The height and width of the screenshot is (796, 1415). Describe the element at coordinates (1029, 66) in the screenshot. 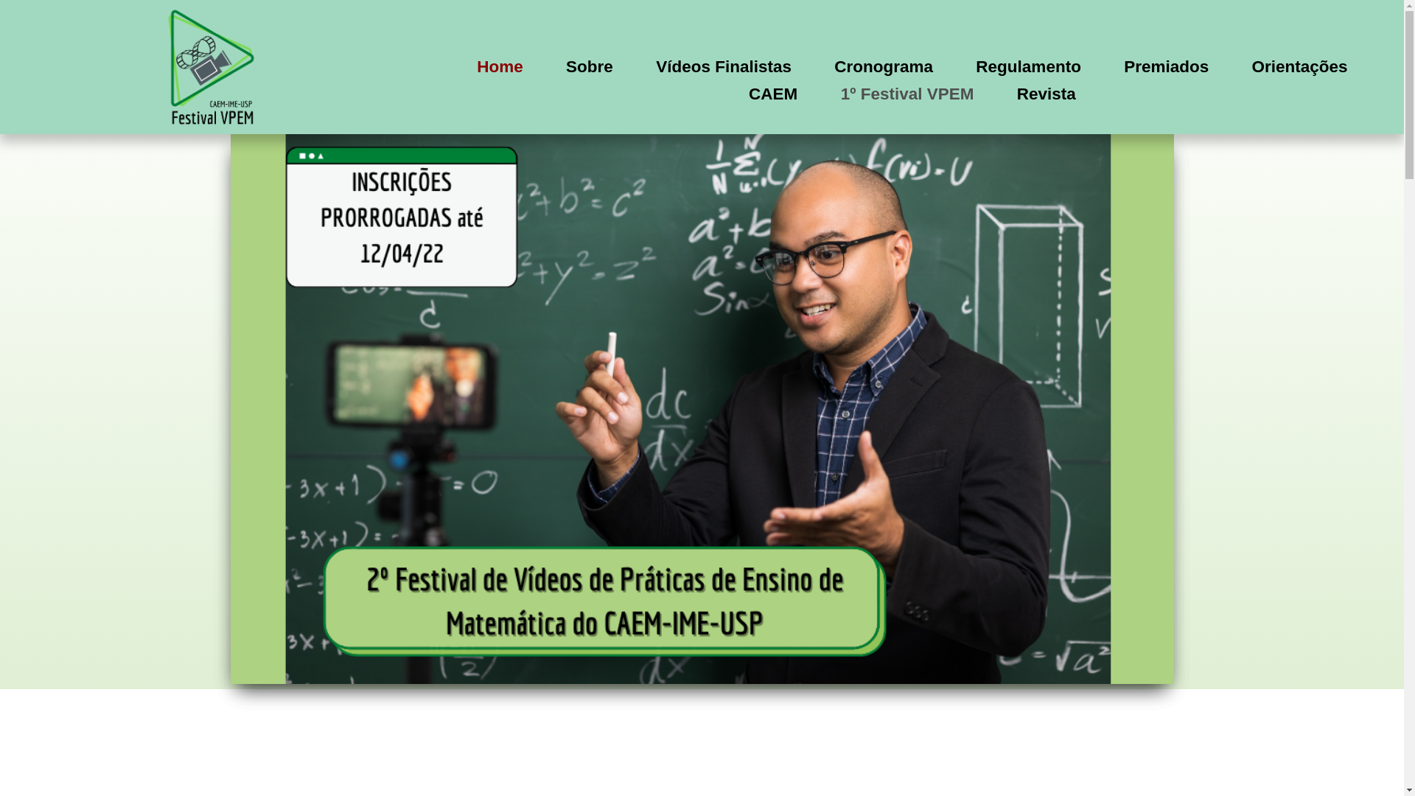

I see `Regulamento` at that location.